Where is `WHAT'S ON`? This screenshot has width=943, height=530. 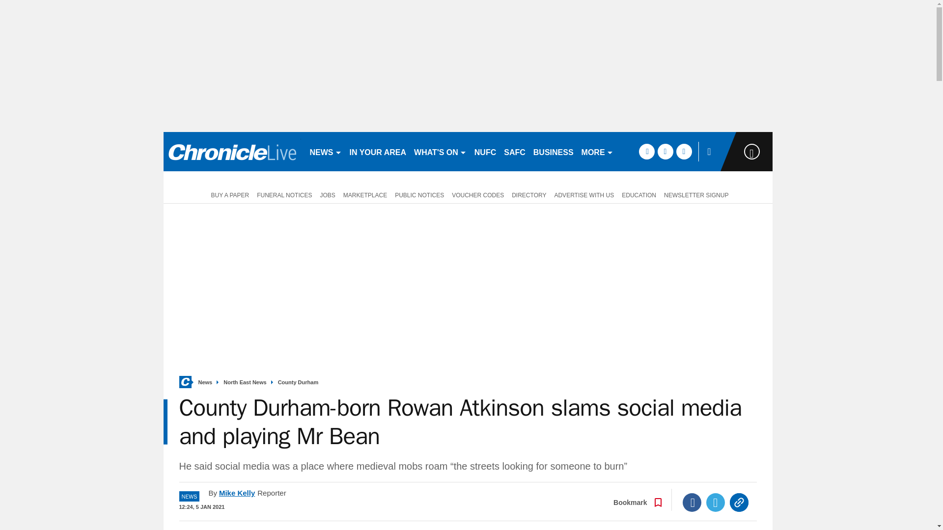
WHAT'S ON is located at coordinates (440, 151).